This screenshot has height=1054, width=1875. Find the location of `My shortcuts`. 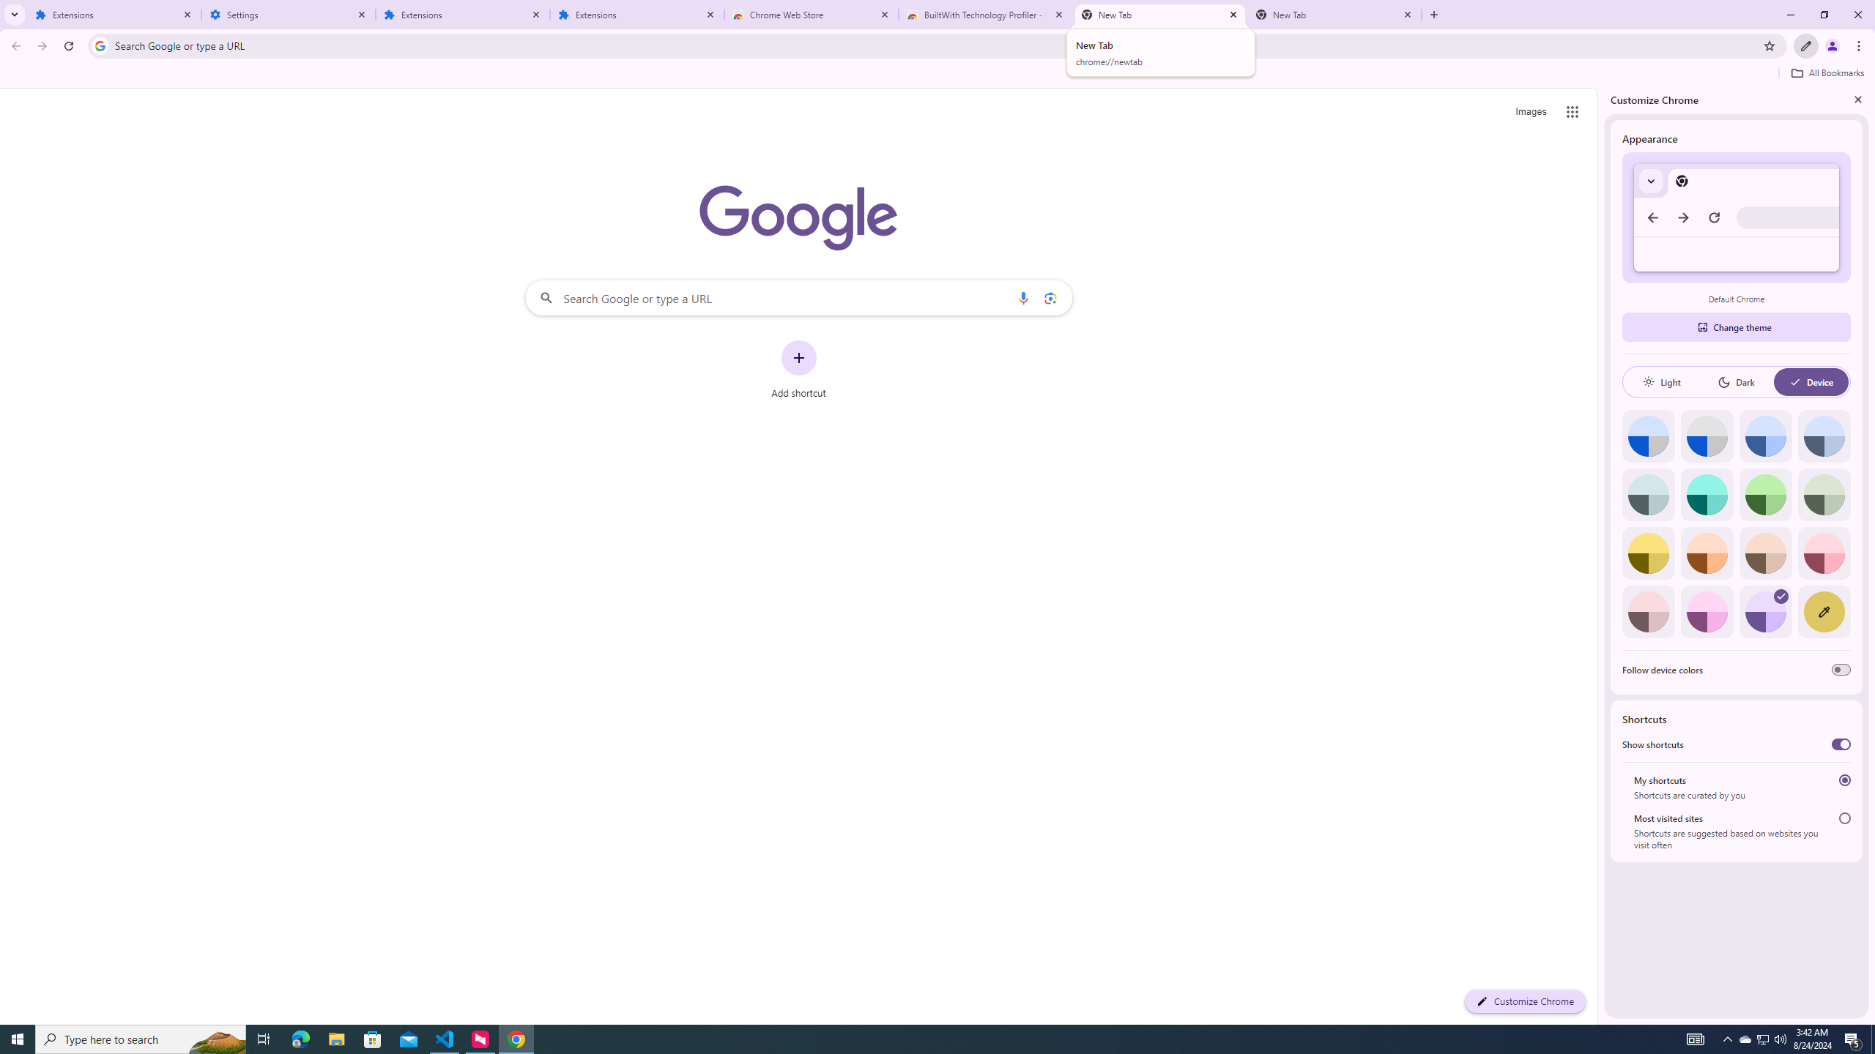

My shortcuts is located at coordinates (1844, 780).